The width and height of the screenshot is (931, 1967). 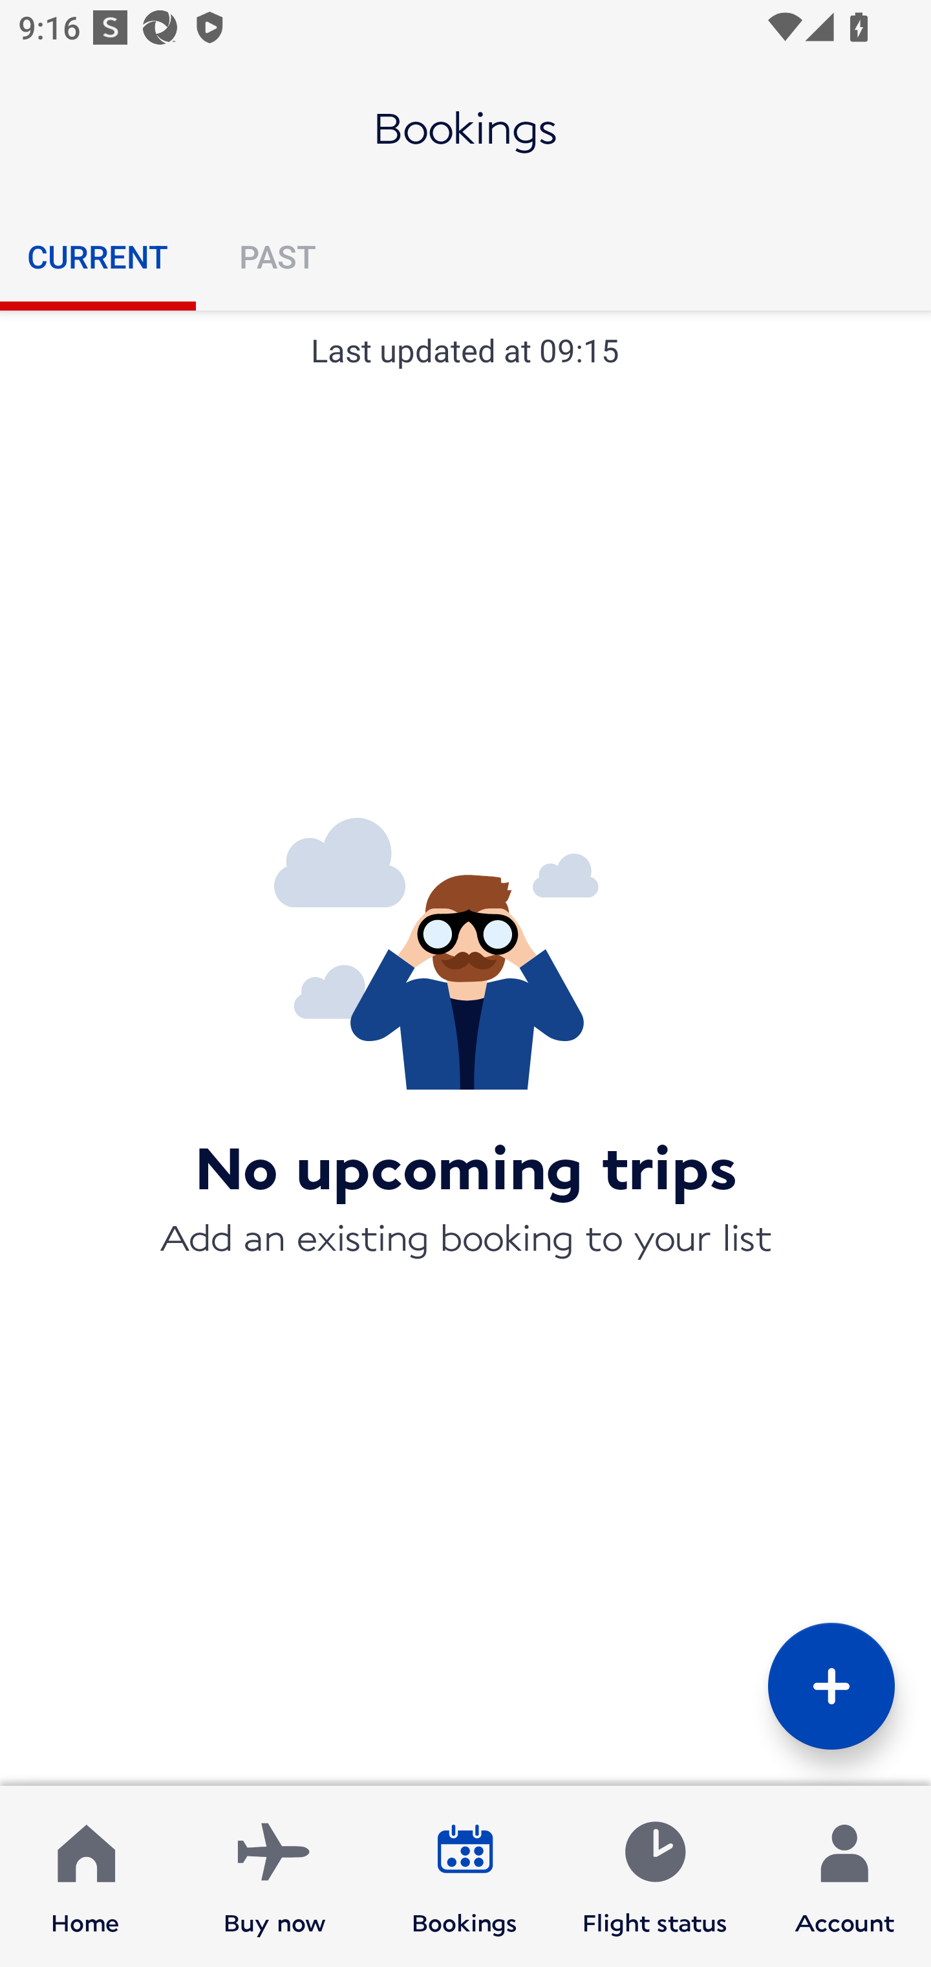 I want to click on Home, so click(x=85, y=1876).